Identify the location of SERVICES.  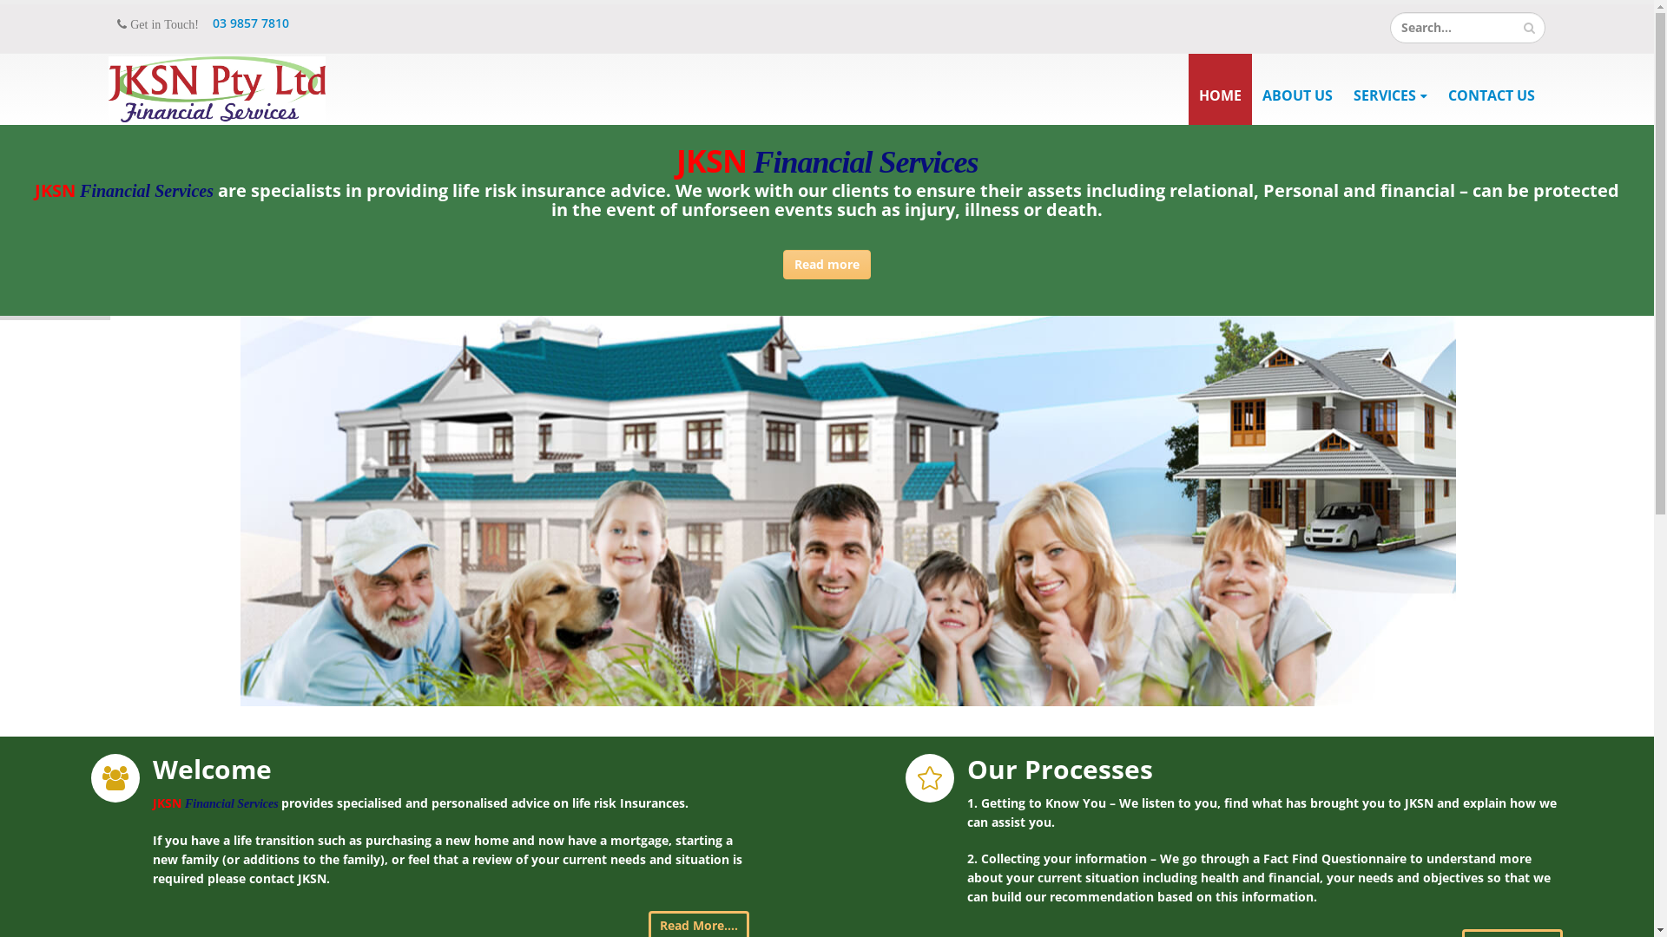
(1391, 89).